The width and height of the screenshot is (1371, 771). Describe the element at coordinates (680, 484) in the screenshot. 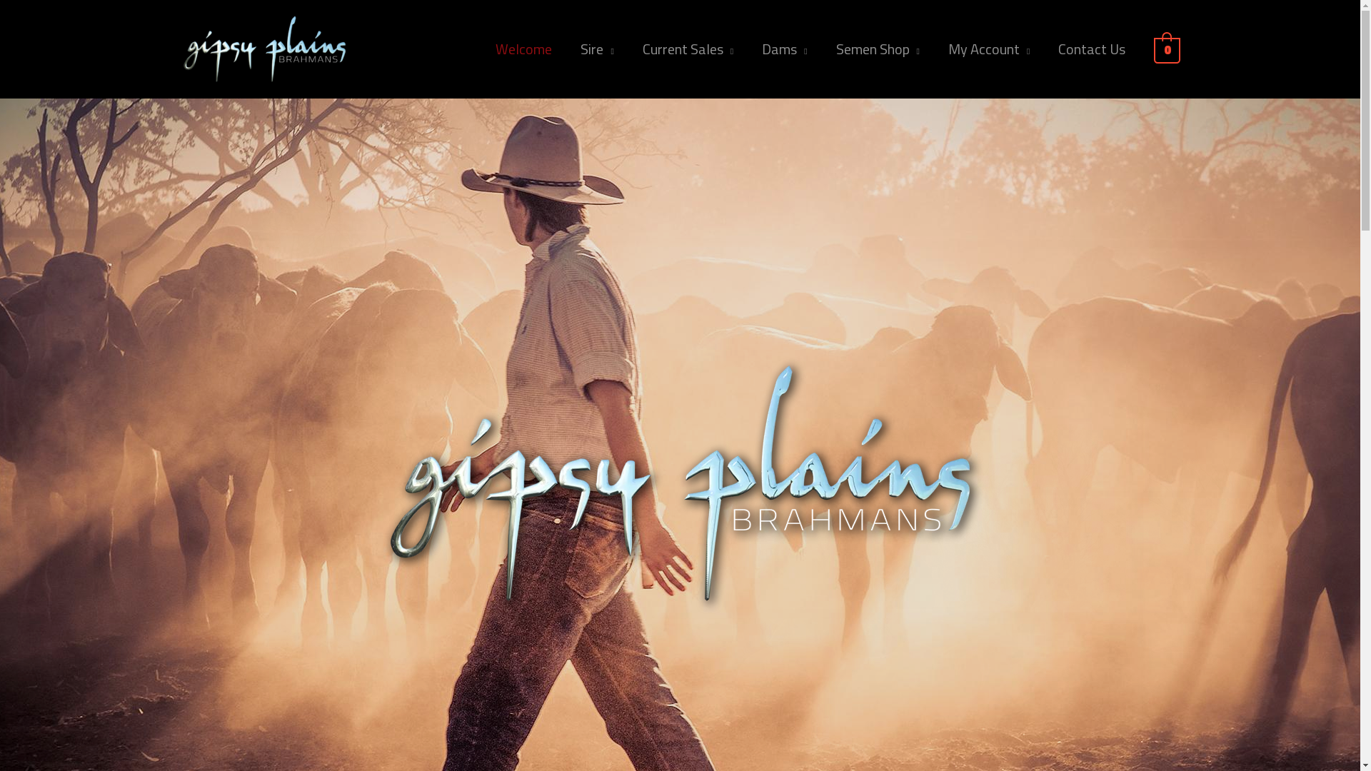

I see `gipsy-plains-main-logo-dropshadow_@1x` at that location.